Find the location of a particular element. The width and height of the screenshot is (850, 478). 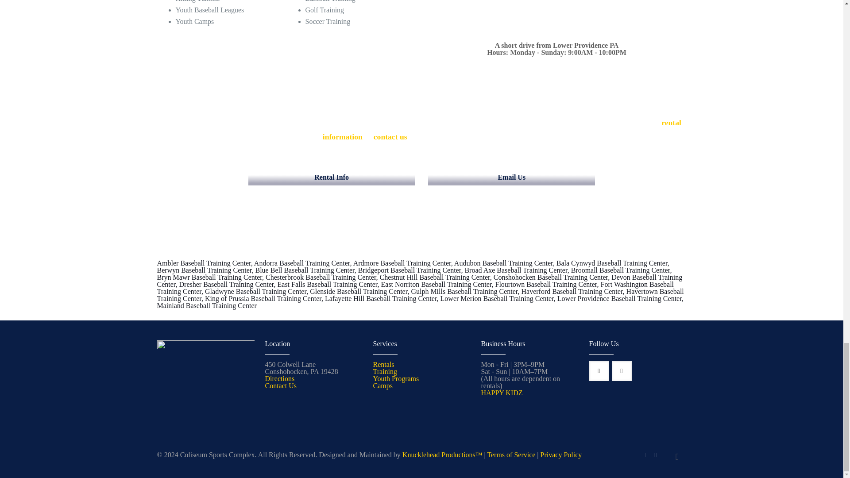

Rental Info is located at coordinates (332, 177).